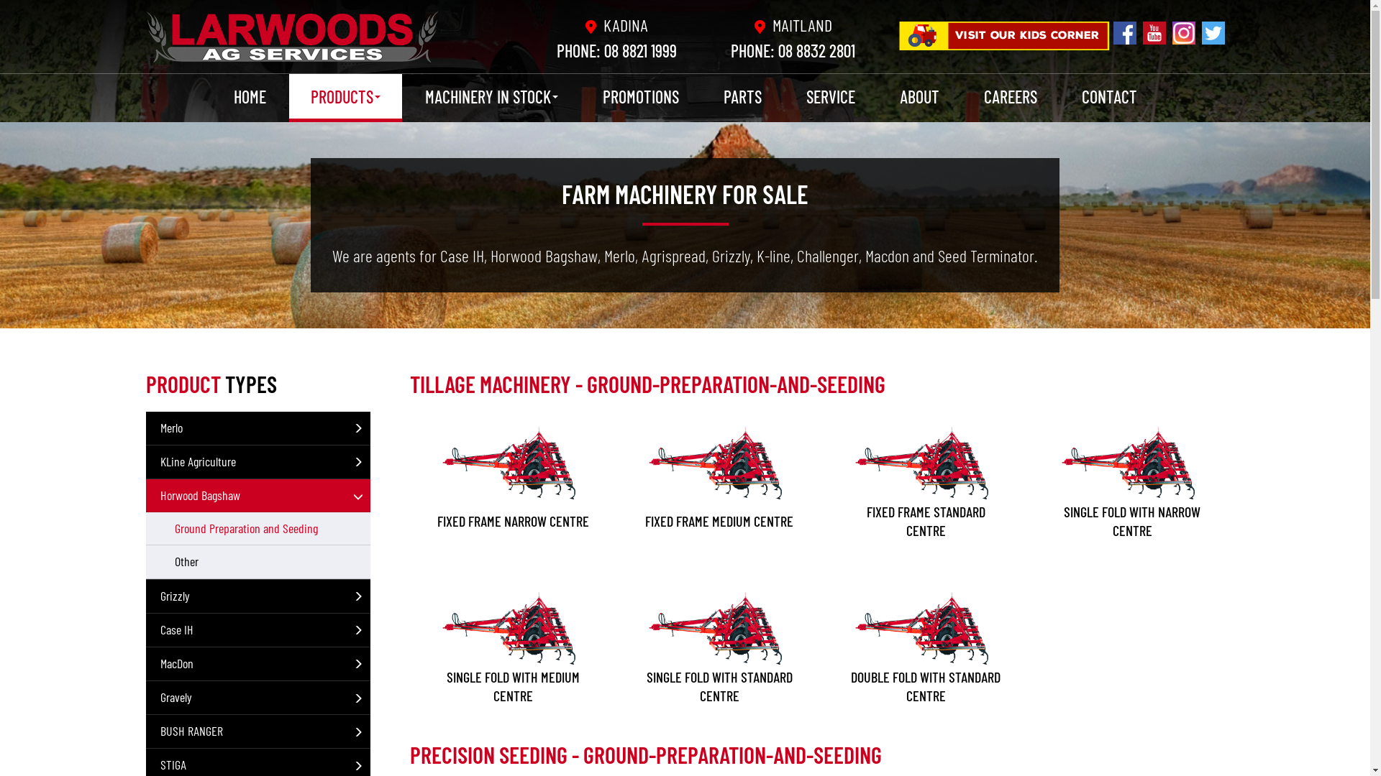 The width and height of the screenshot is (1381, 776). I want to click on FIXED FRAME MEDIUM CENTRE, so click(719, 480).